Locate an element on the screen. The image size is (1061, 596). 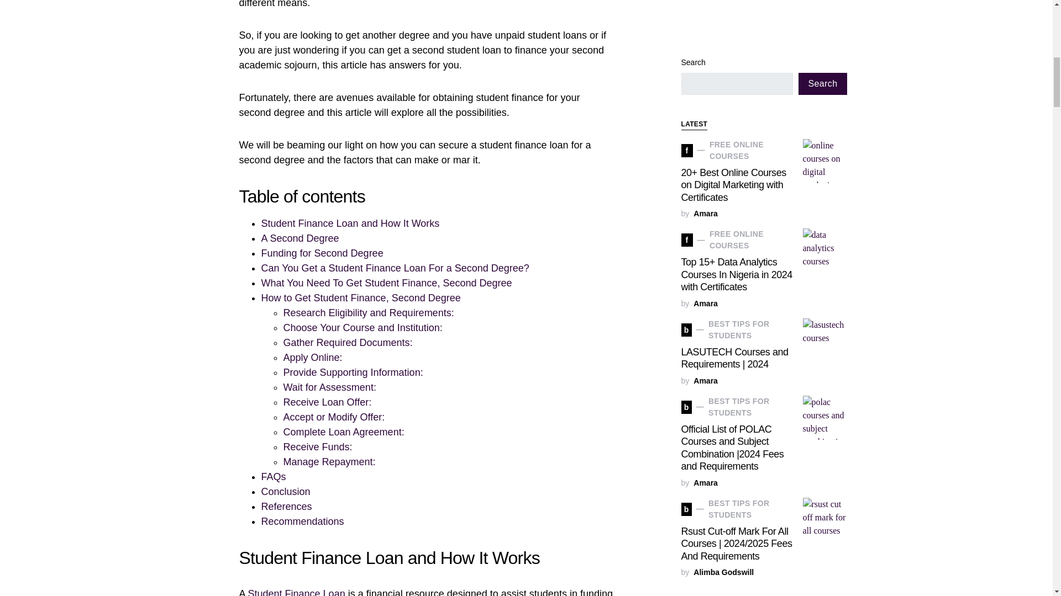
Accept or Modify Offer: is located at coordinates (334, 417).